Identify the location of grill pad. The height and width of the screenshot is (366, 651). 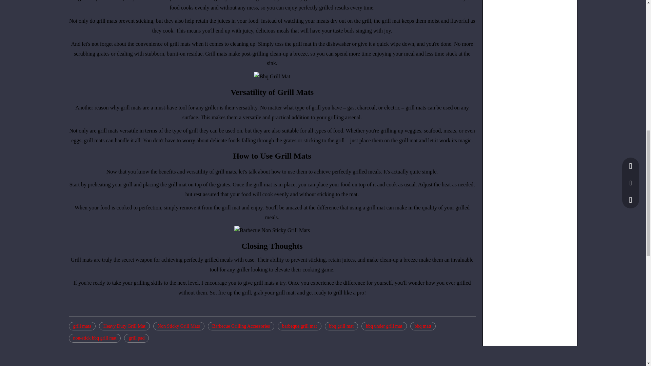
(136, 338).